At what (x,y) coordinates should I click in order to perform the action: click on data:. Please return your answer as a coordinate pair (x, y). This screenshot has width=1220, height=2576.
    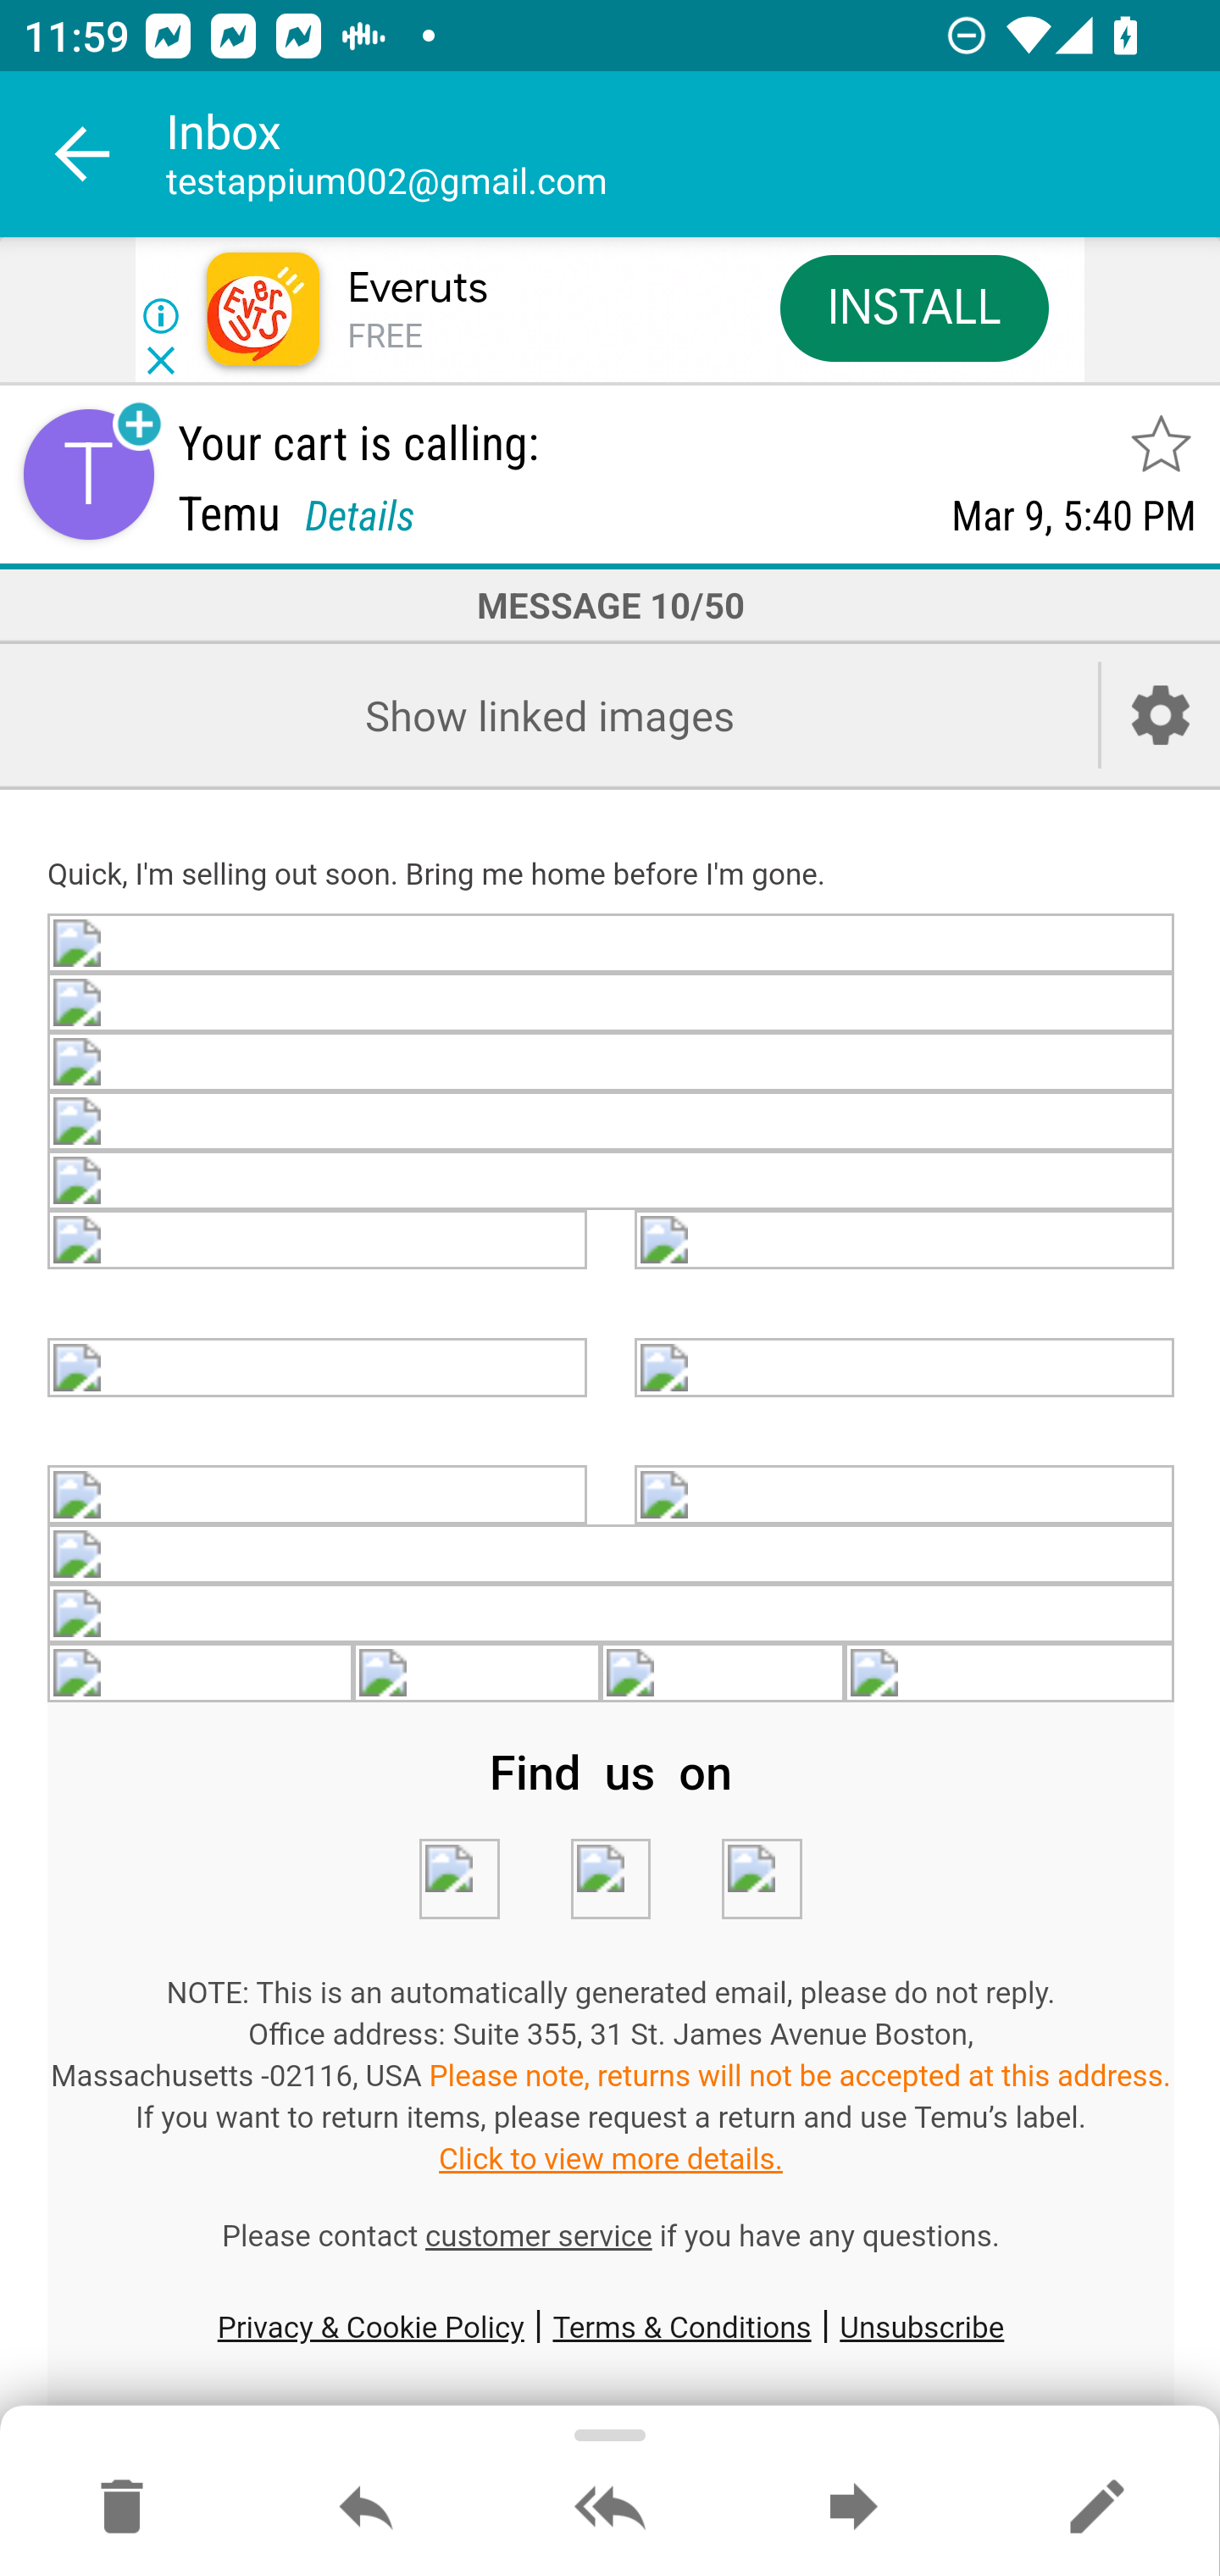
    Looking at the image, I should click on (724, 1674).